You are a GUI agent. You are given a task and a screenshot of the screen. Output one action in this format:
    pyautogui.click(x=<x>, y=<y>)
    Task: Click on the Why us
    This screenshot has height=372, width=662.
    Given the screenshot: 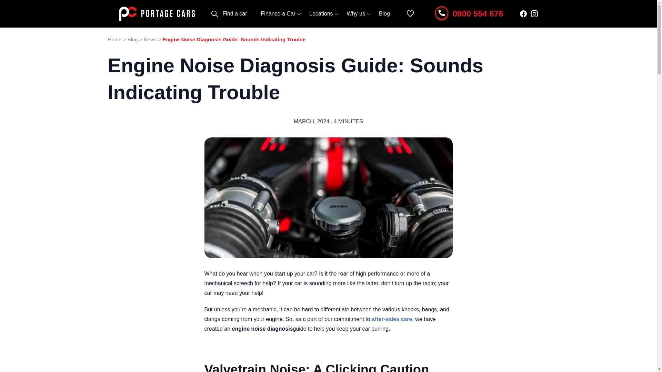 What is the action you would take?
    pyautogui.click(x=356, y=14)
    